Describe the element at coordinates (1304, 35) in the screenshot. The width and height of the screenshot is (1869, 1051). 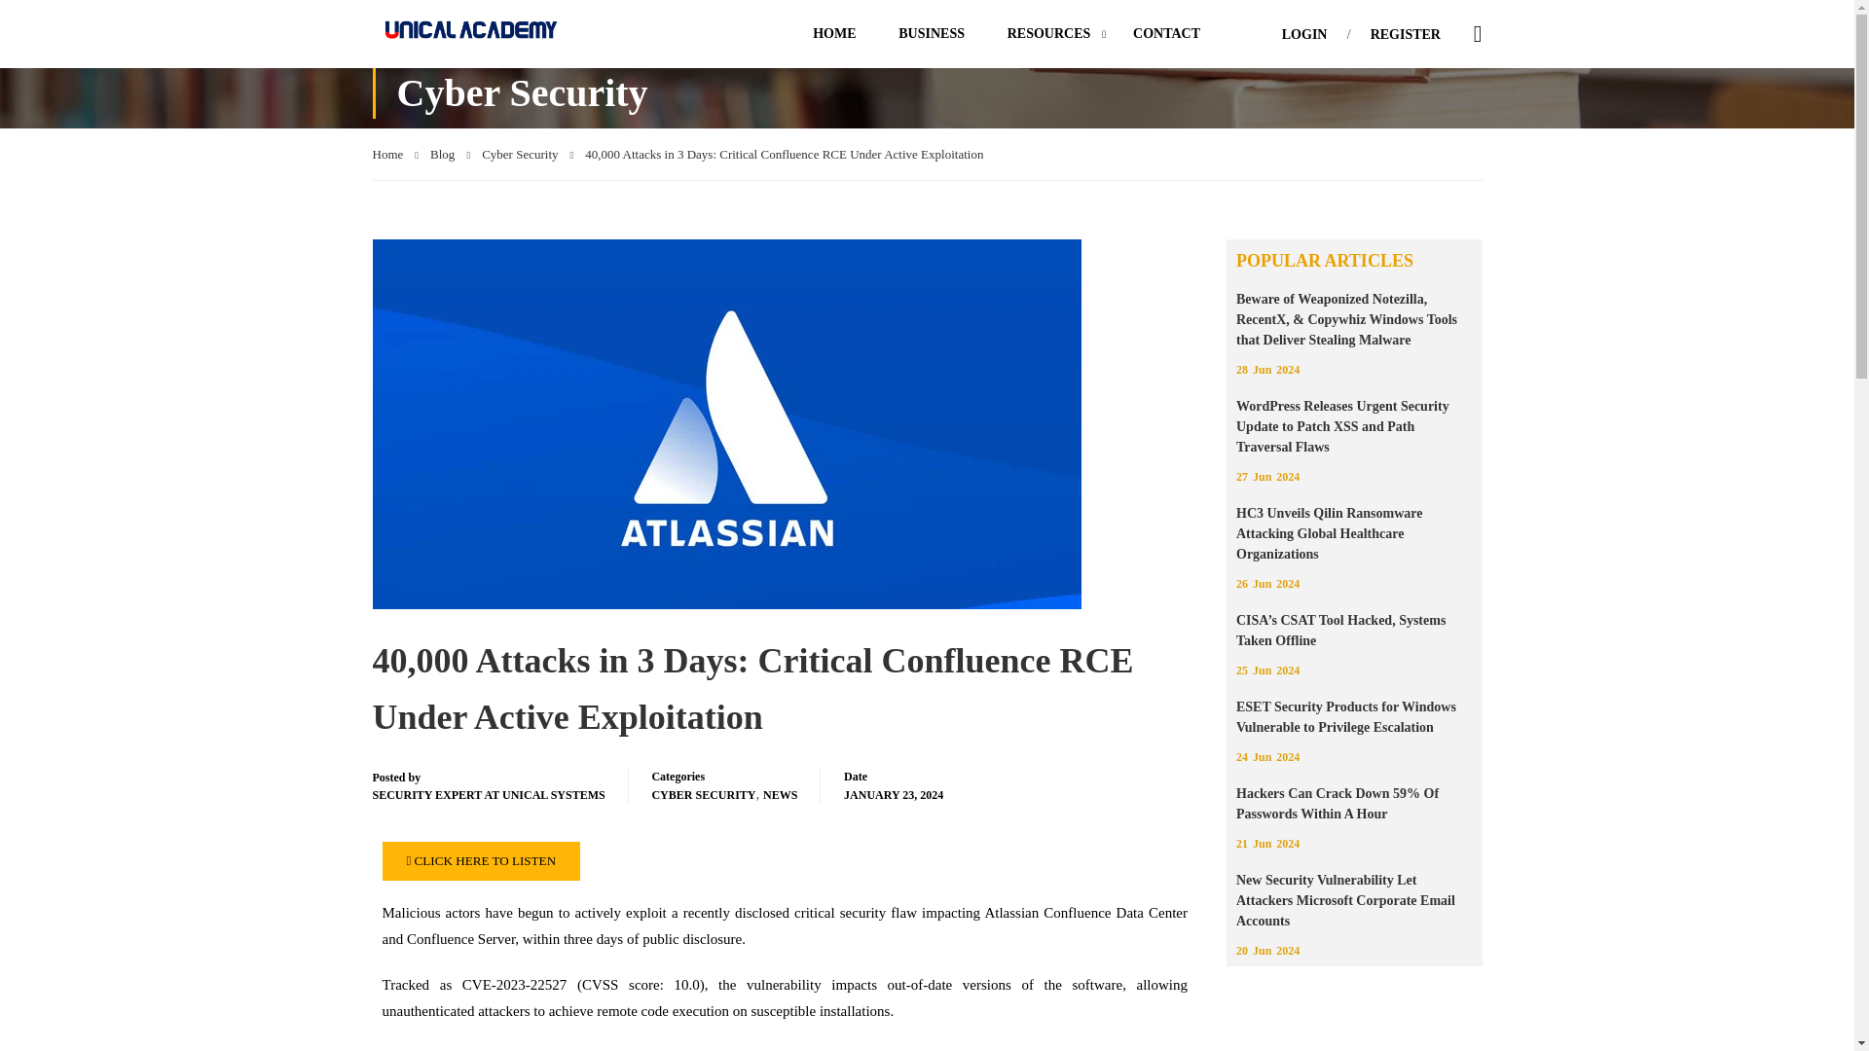
I see `LOGIN` at that location.